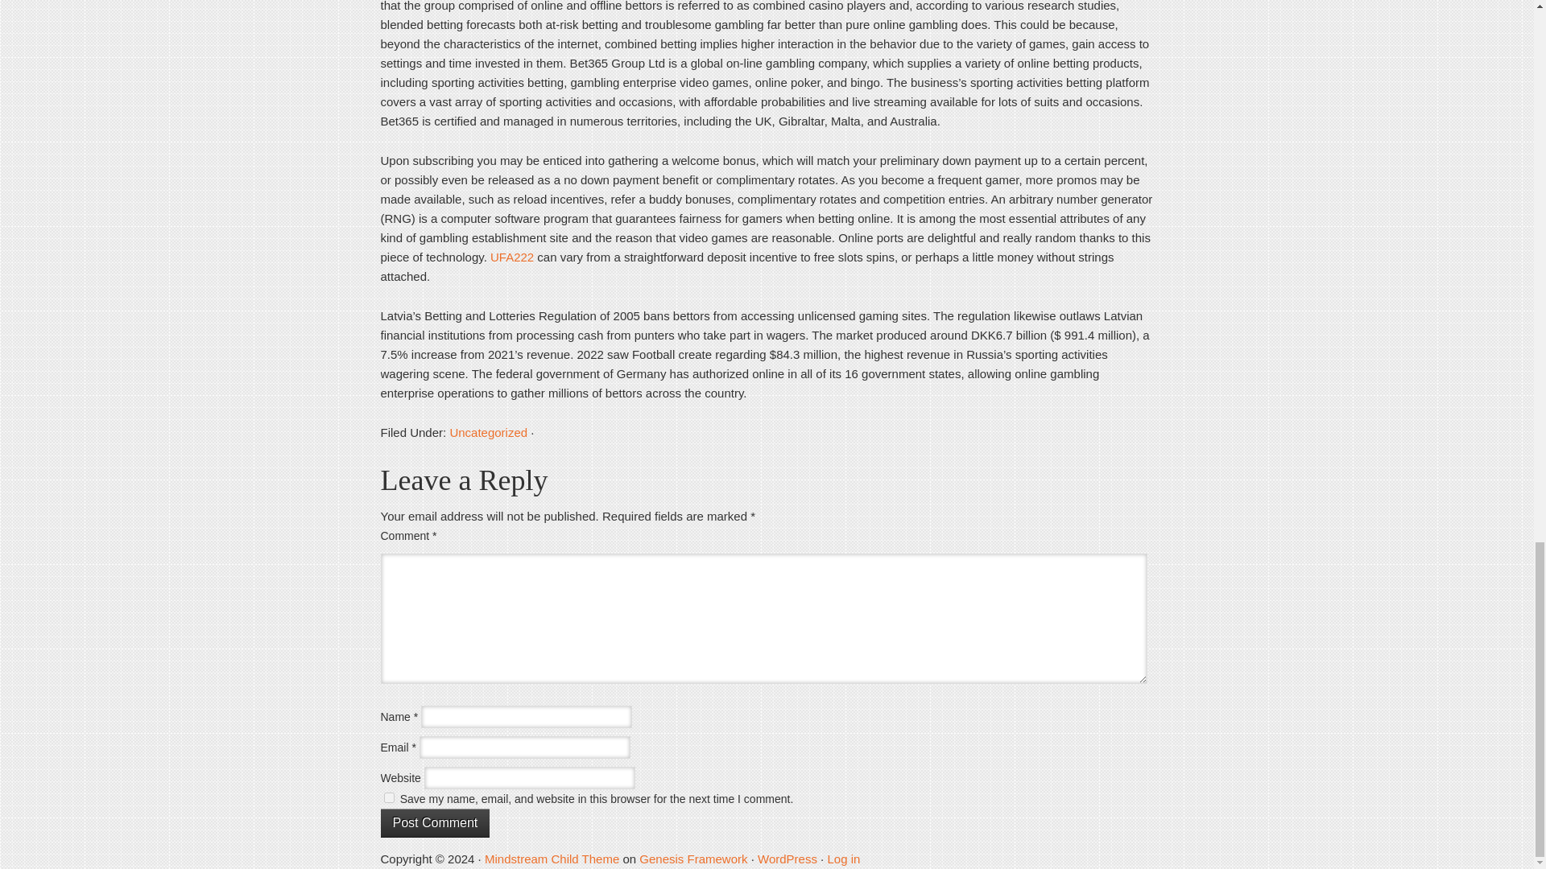  Describe the element at coordinates (388, 797) in the screenshot. I see `yes` at that location.